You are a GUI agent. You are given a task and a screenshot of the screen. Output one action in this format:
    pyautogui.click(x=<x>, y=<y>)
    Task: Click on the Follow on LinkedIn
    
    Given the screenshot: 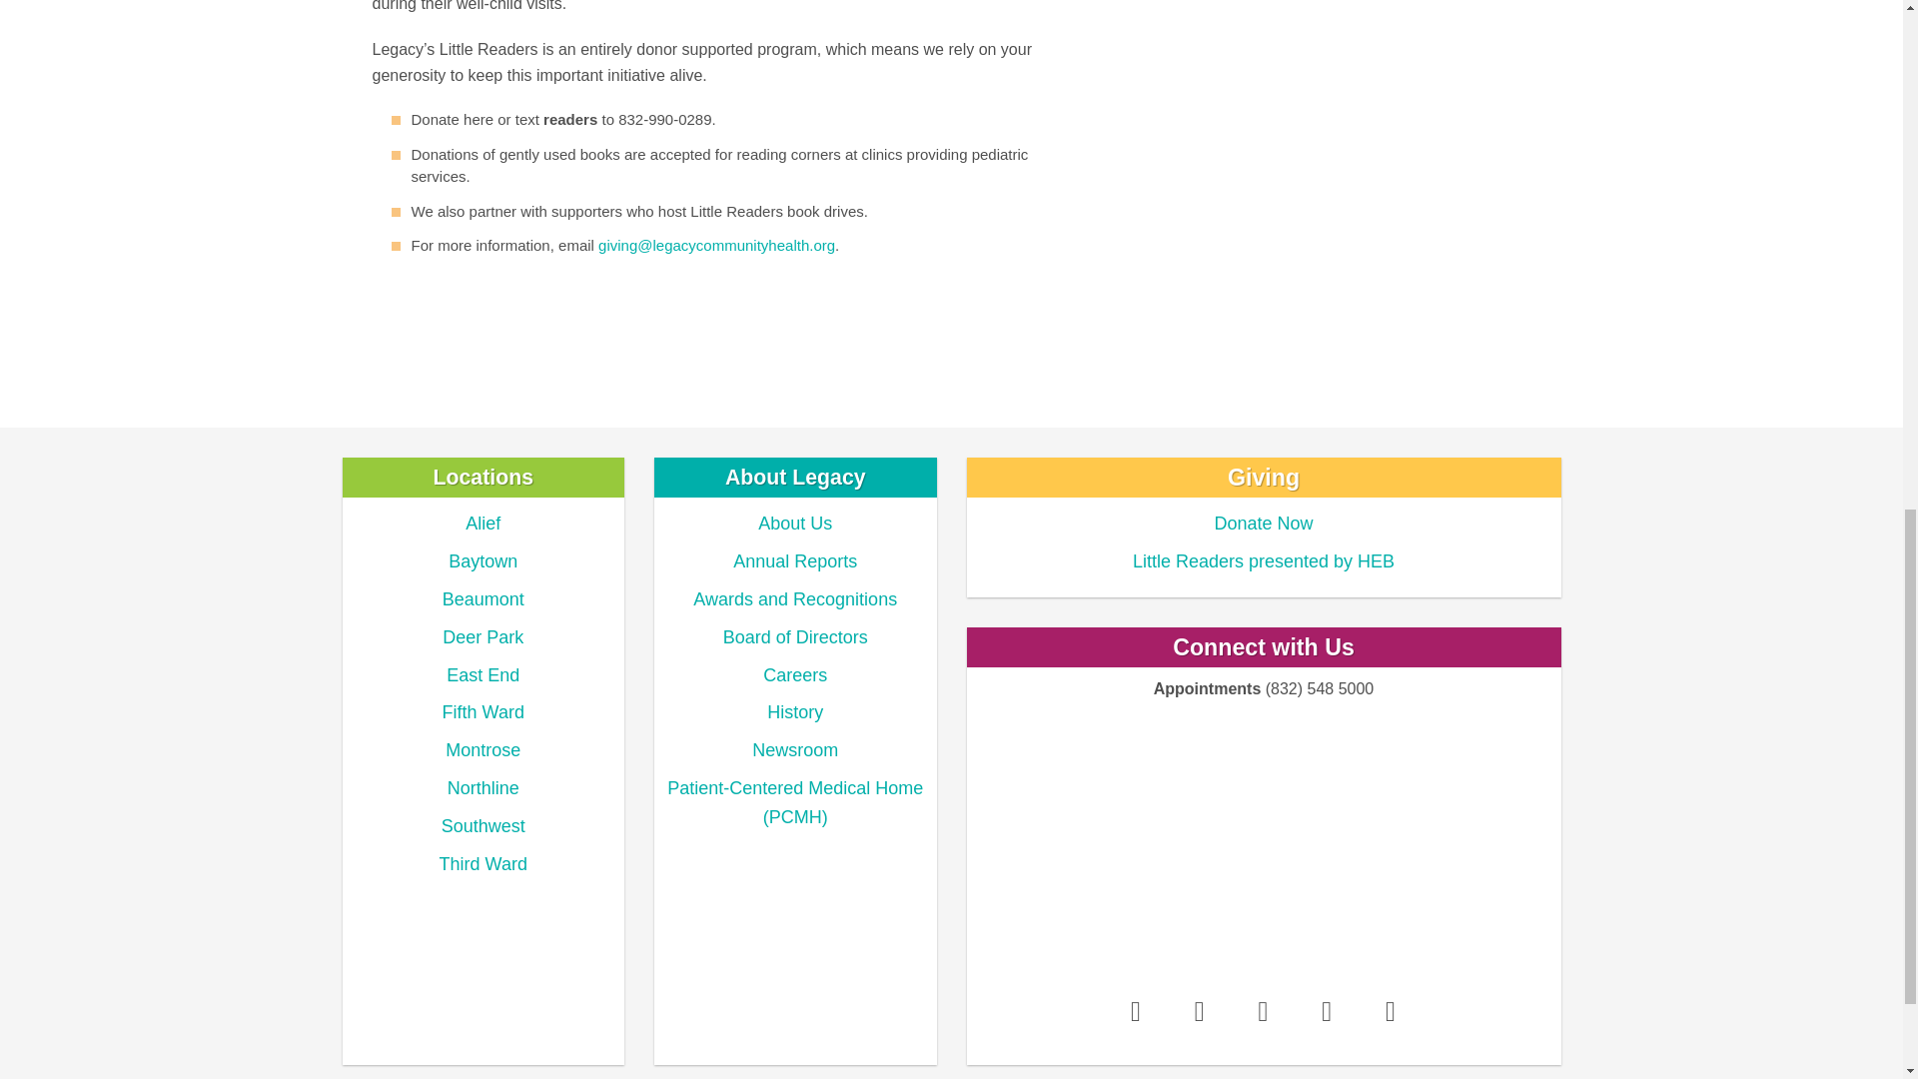 What is the action you would take?
    pyautogui.click(x=1327, y=1011)
    